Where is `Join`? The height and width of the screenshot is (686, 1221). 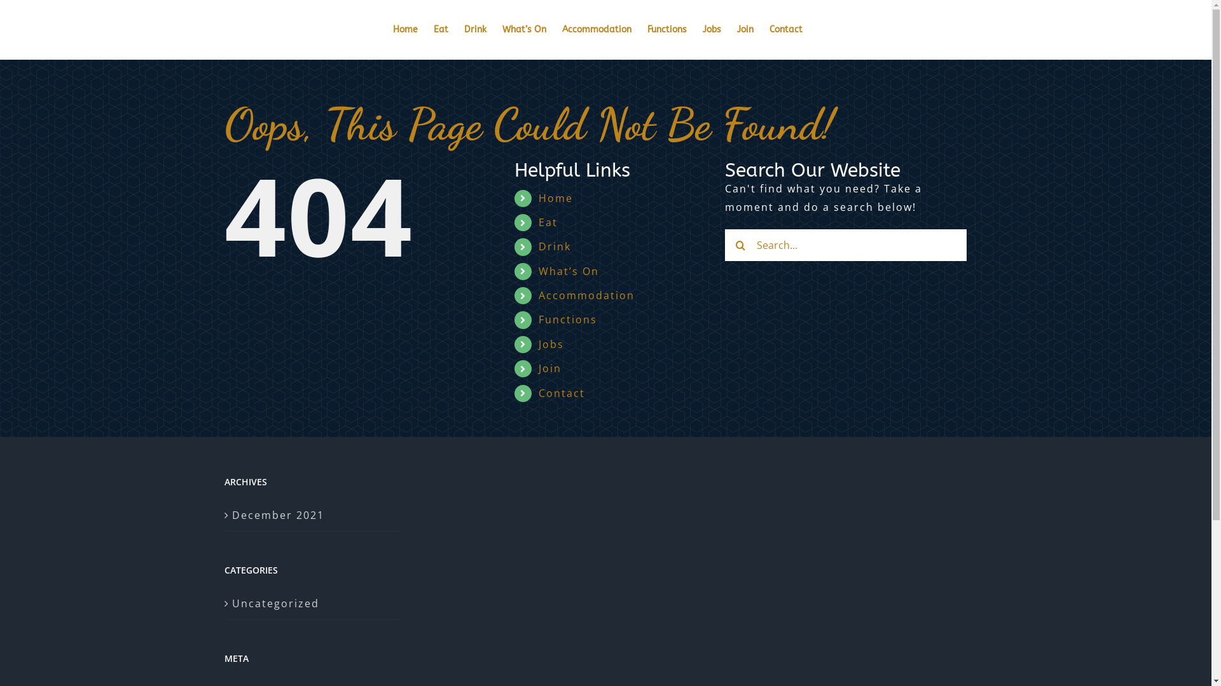
Join is located at coordinates (745, 30).